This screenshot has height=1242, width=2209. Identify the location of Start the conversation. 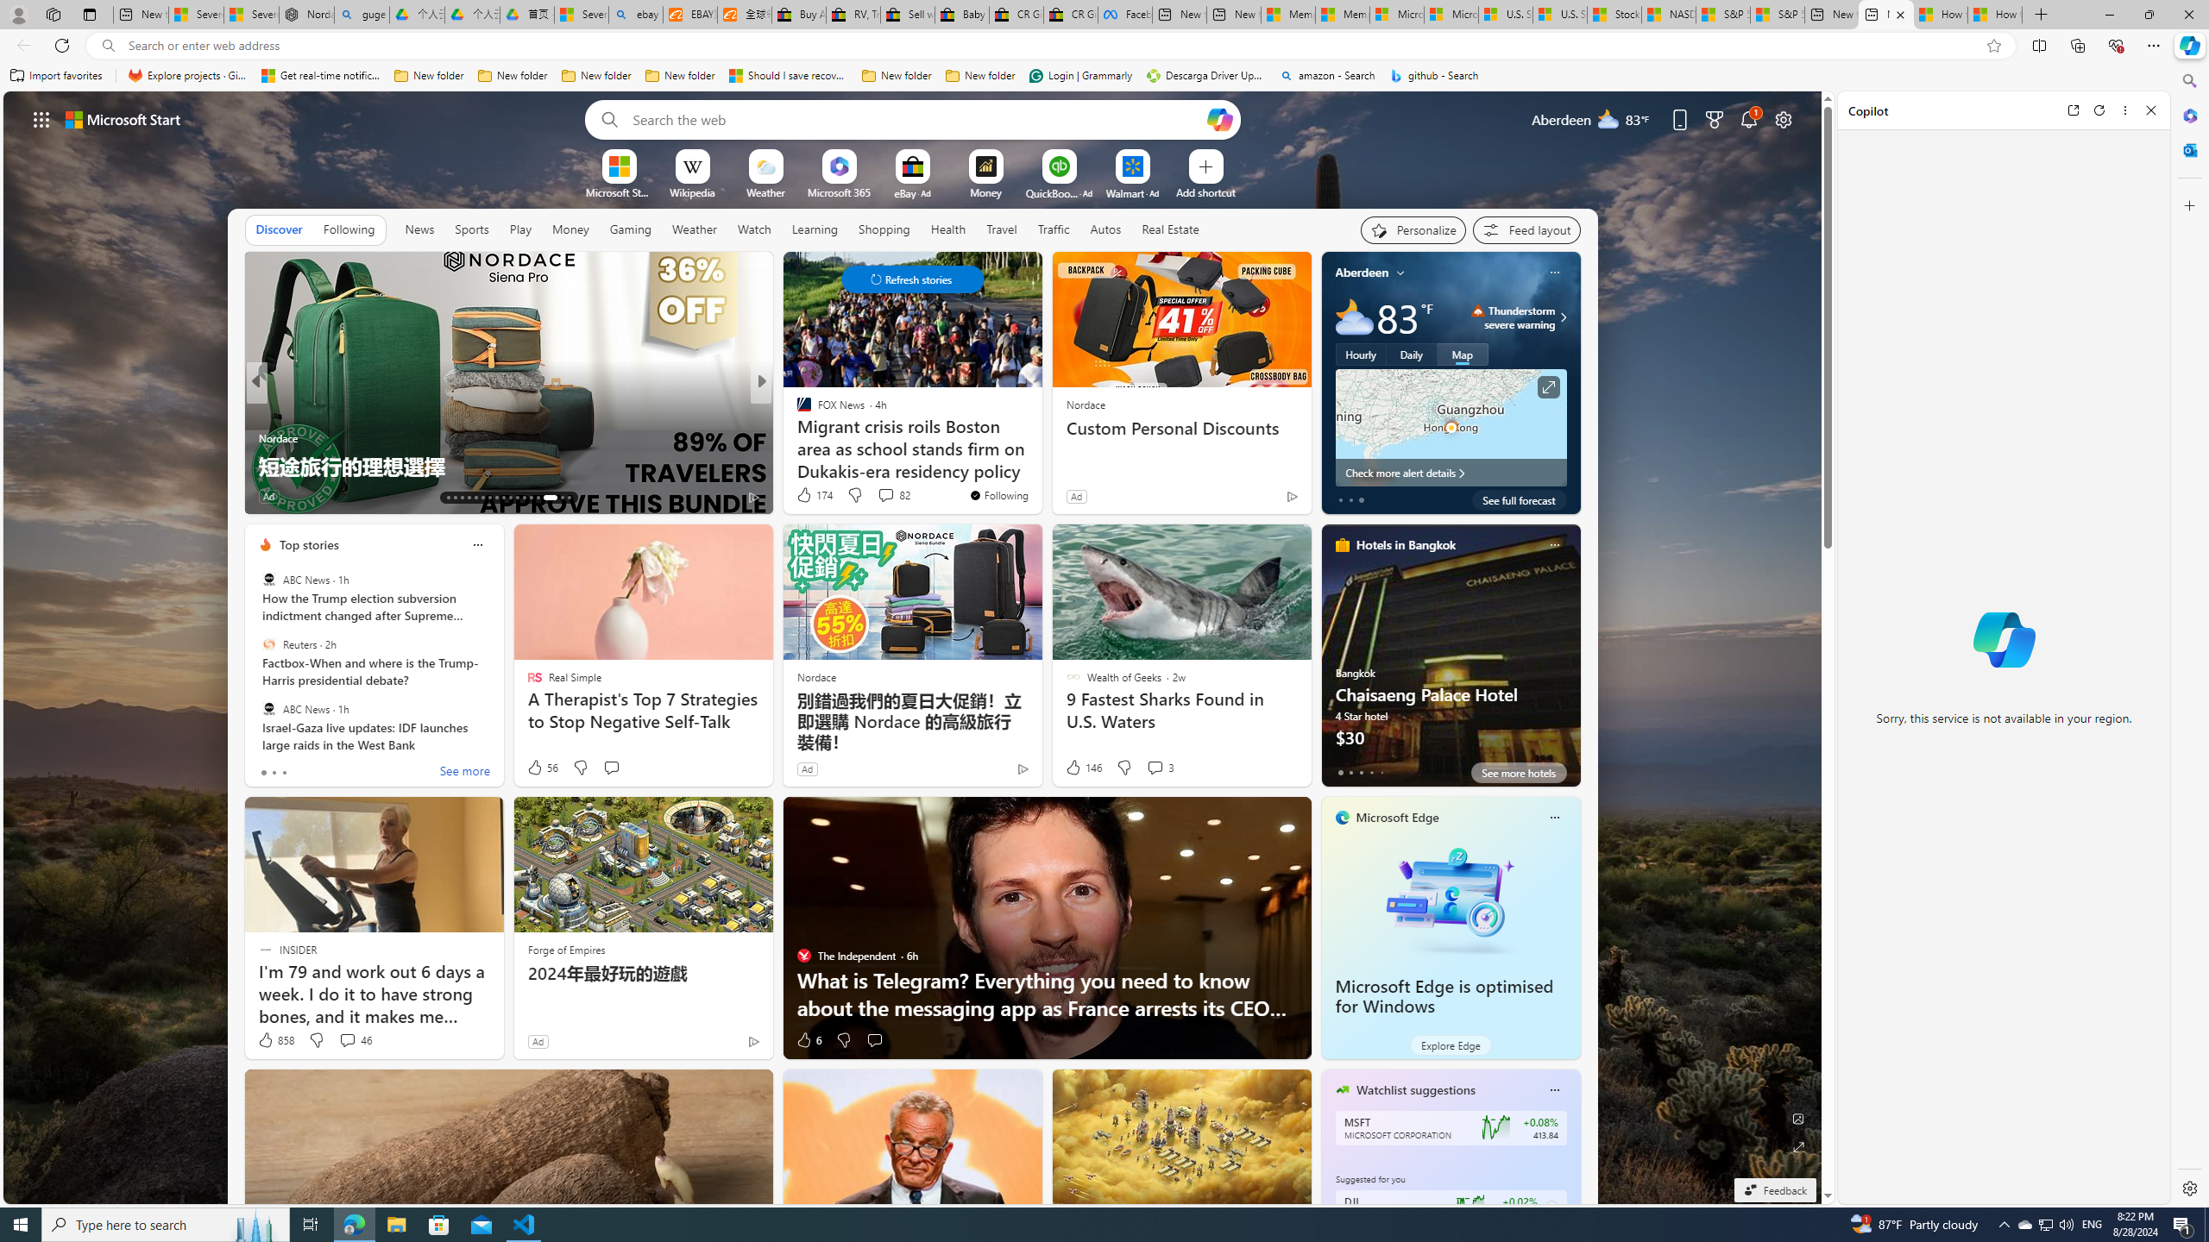
(874, 1040).